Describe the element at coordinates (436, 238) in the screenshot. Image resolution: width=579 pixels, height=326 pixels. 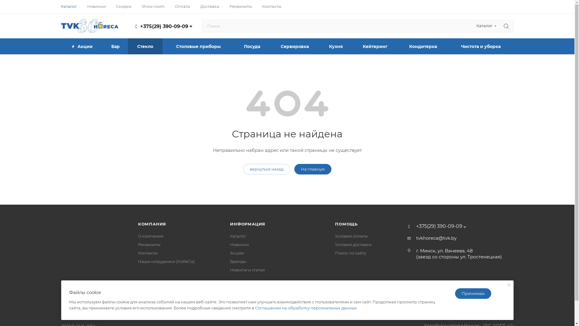
I see `tvkhoreca@tvk.by` at that location.